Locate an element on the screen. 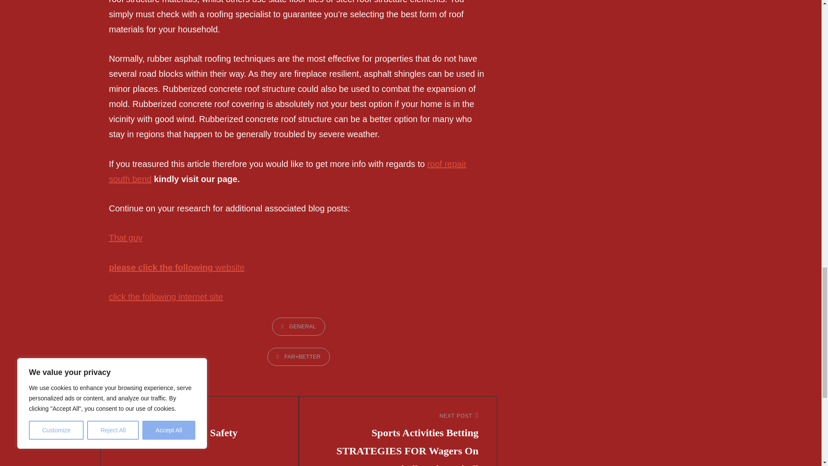 The image size is (828, 466). roof repair south bend is located at coordinates (125, 237).